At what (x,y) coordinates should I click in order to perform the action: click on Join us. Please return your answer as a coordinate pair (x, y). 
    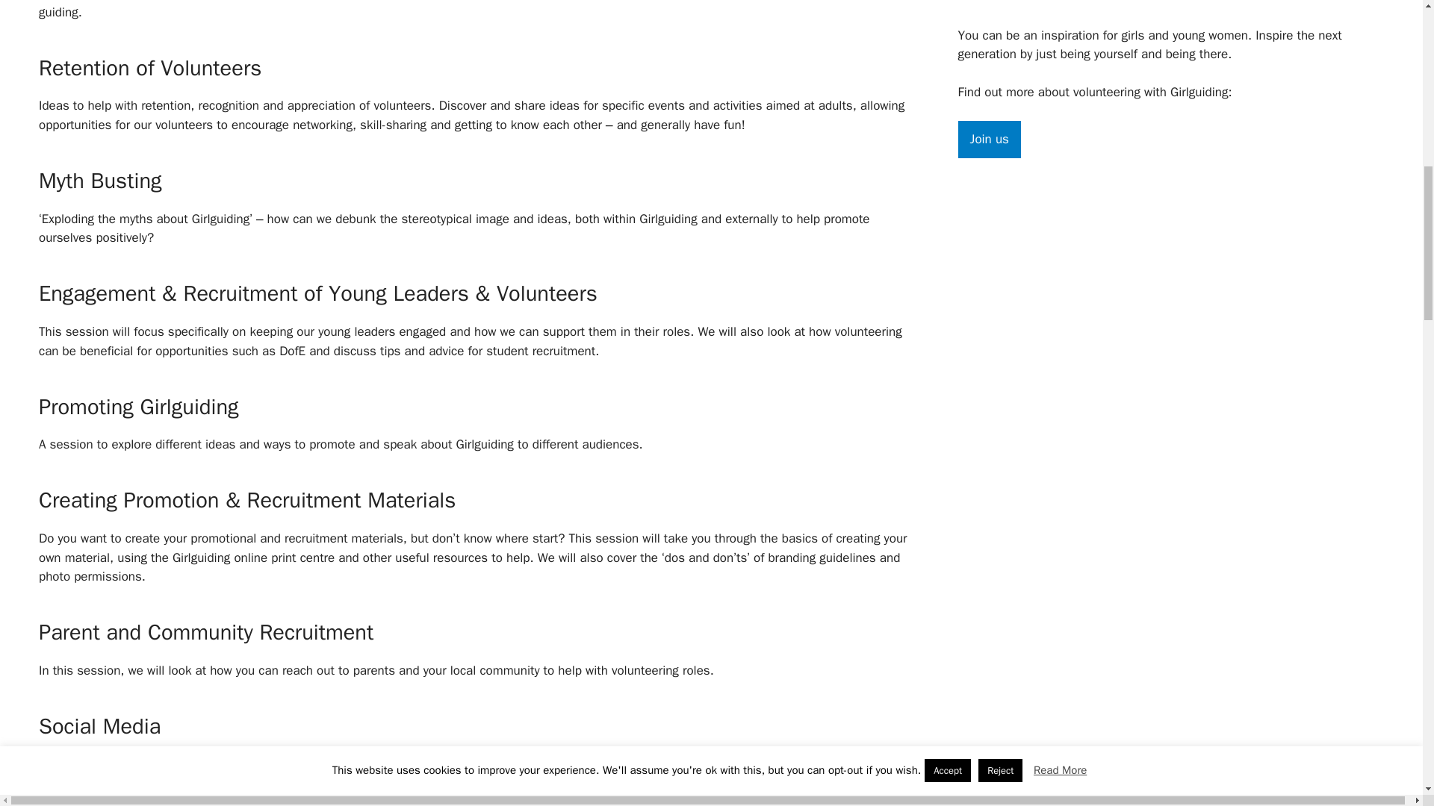
    Looking at the image, I should click on (989, 139).